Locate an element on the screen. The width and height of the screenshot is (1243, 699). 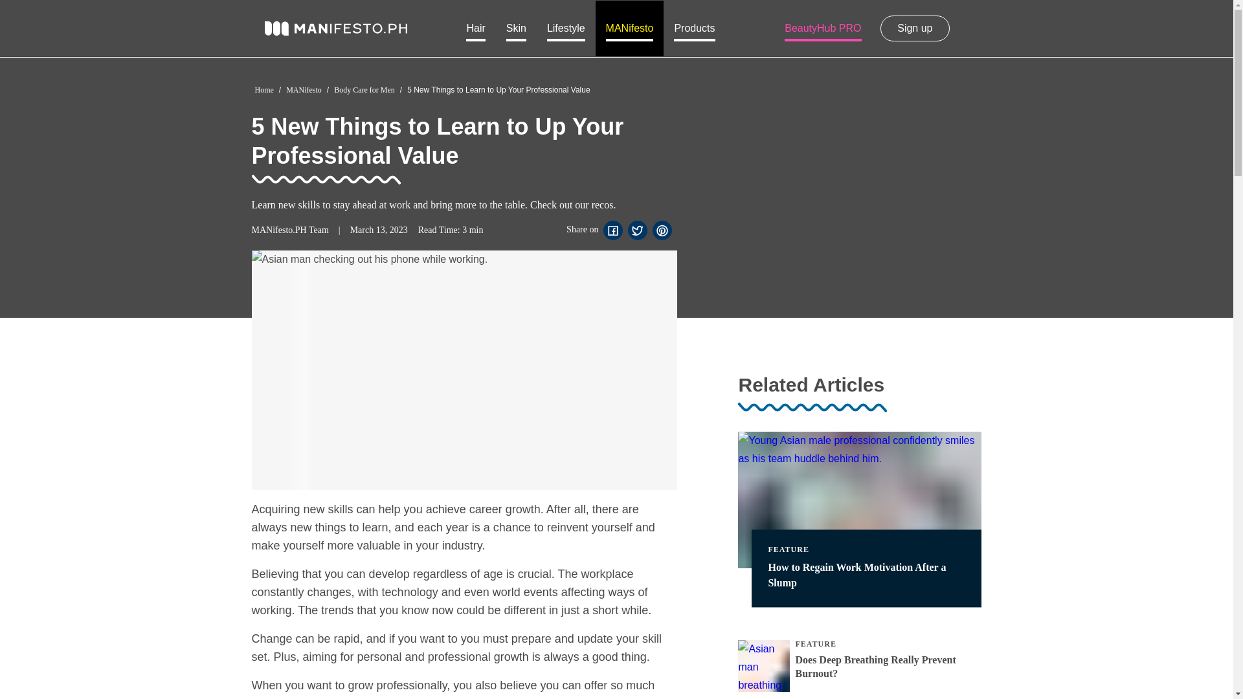
Lifestyle is located at coordinates (566, 28).